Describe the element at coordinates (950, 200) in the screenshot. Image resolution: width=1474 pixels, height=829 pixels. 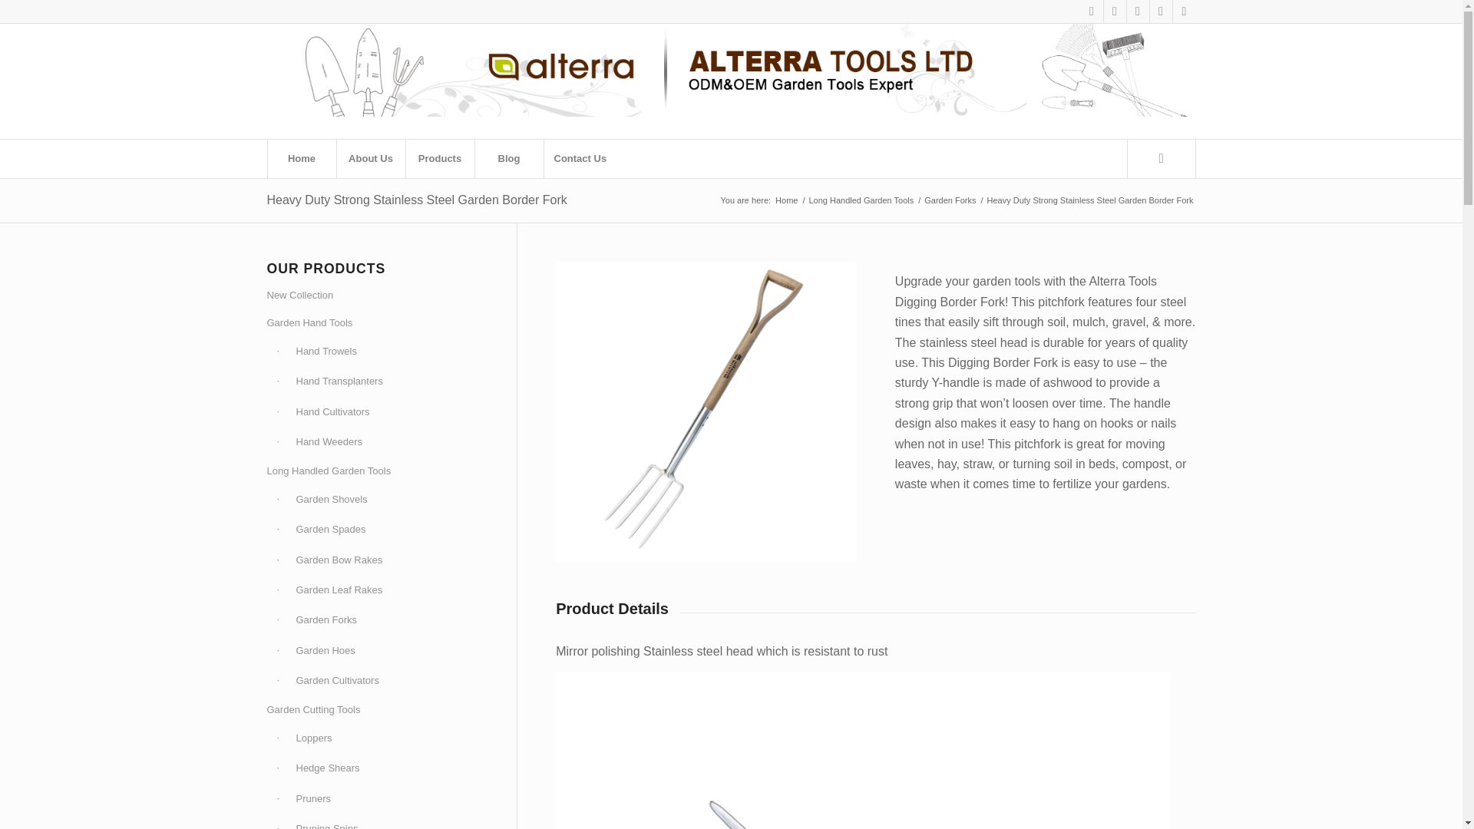
I see `Garden Forks` at that location.